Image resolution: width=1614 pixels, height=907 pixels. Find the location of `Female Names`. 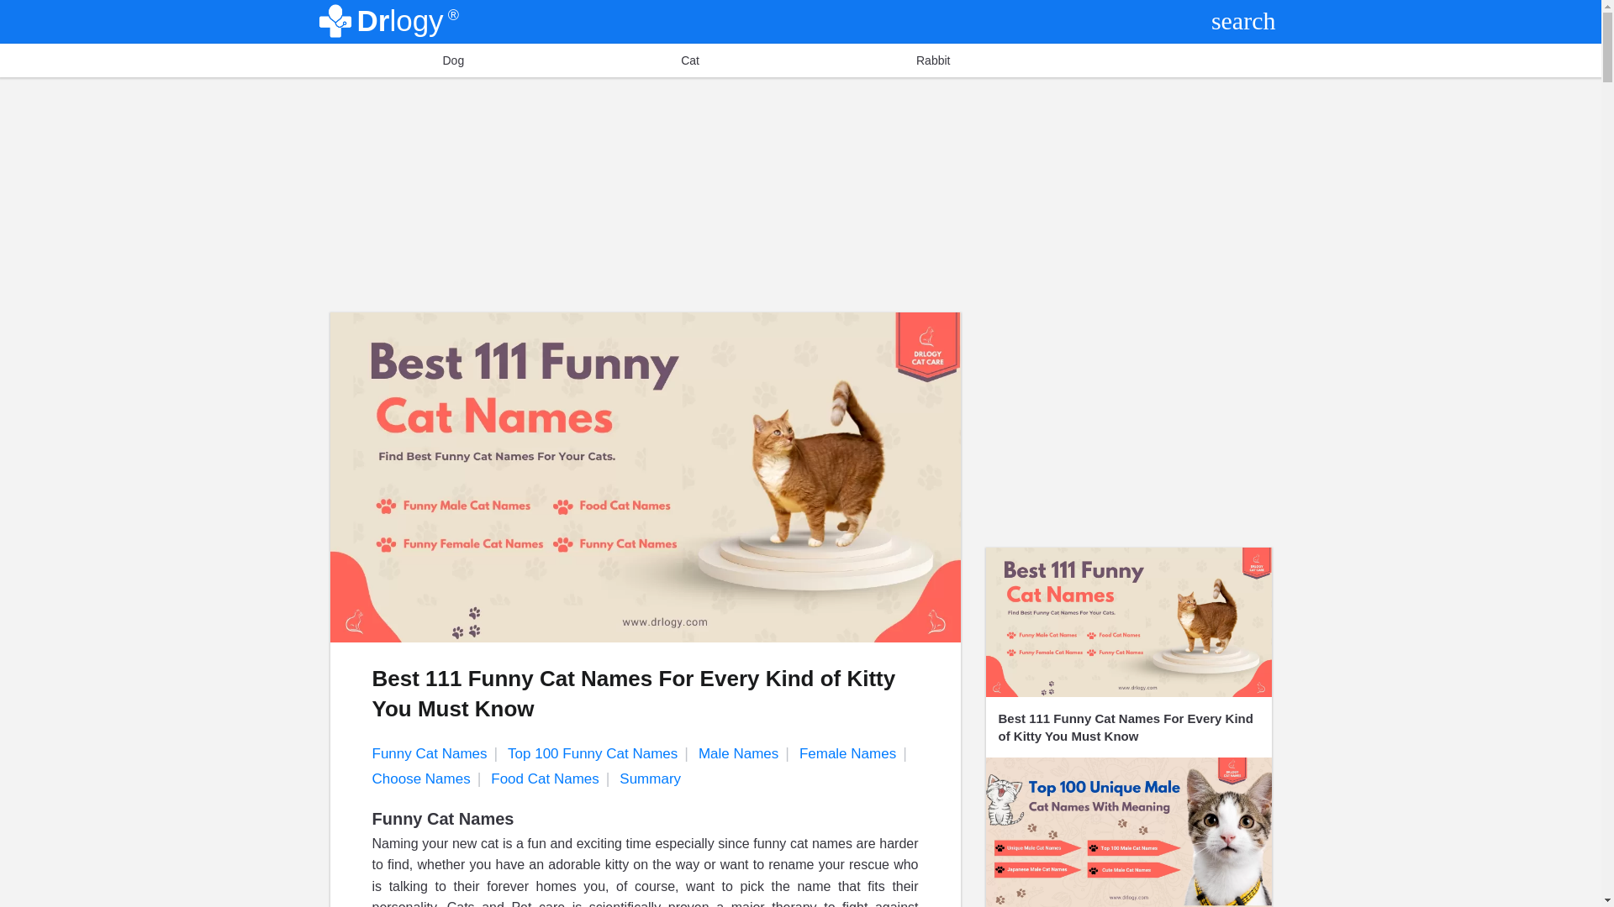

Female Names is located at coordinates (856, 753).